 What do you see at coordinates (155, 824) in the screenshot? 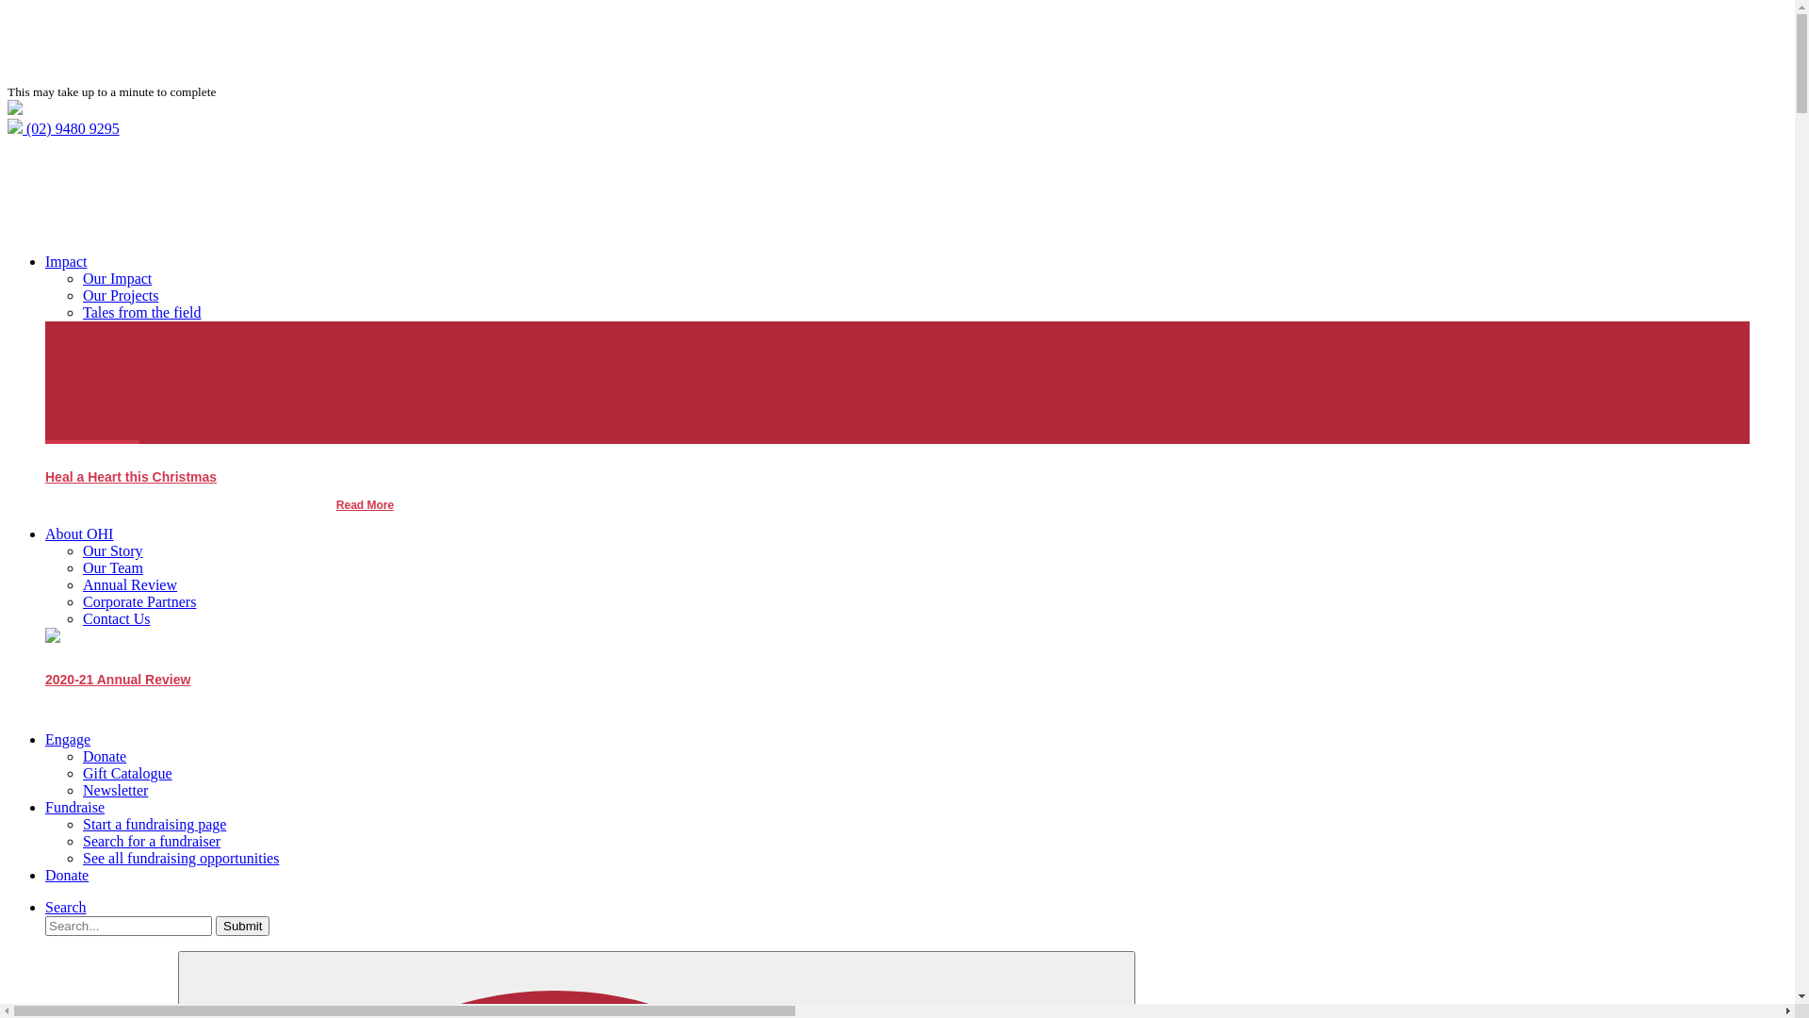
I see `Start a fundraising page` at bounding box center [155, 824].